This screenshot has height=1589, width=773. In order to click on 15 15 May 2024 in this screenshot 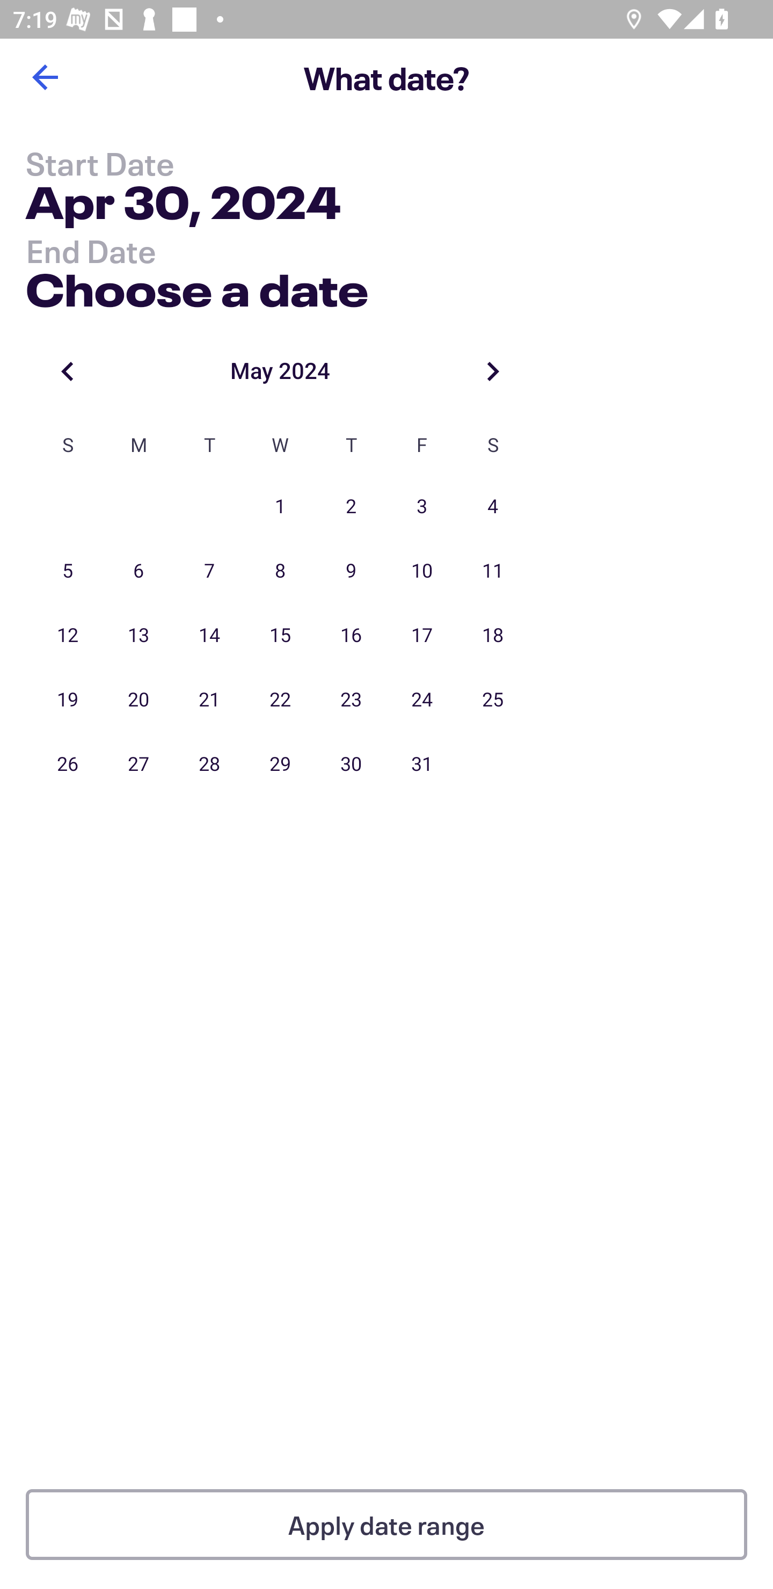, I will do `click(280, 636)`.